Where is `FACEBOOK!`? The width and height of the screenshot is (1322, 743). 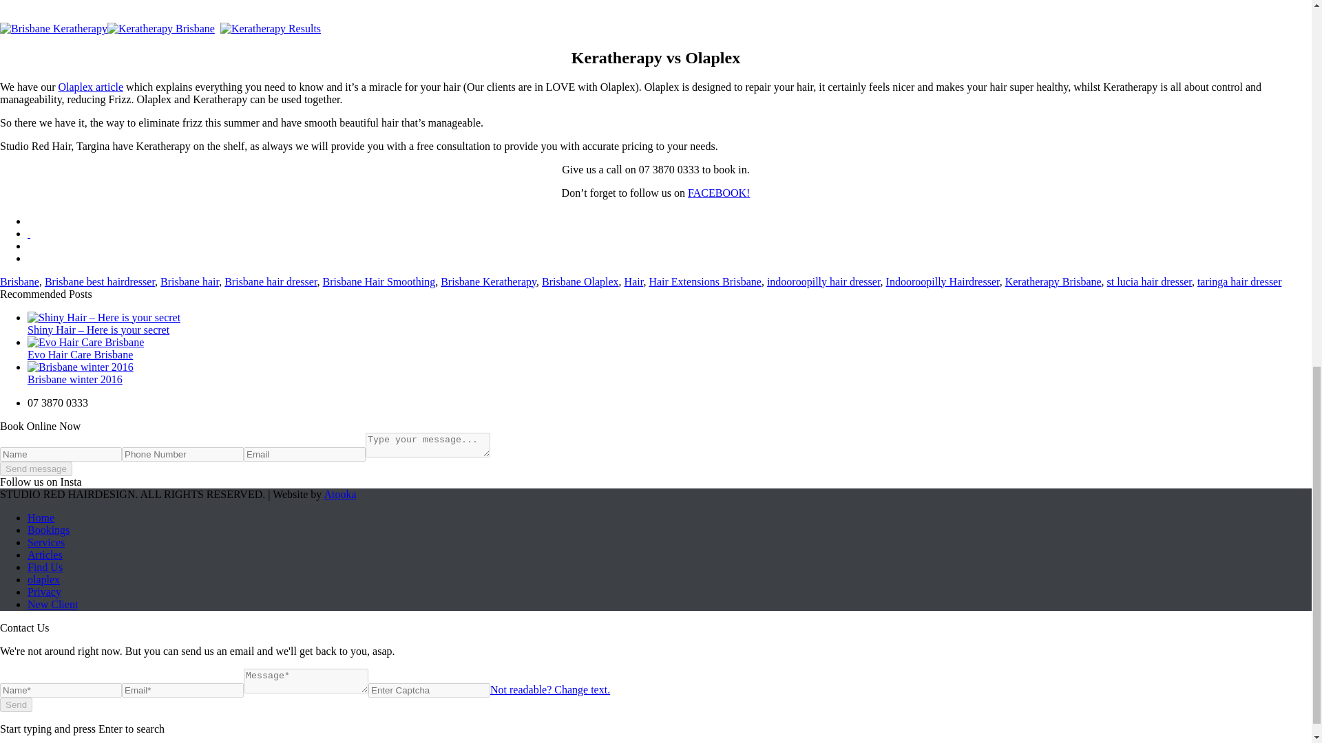 FACEBOOK! is located at coordinates (718, 193).